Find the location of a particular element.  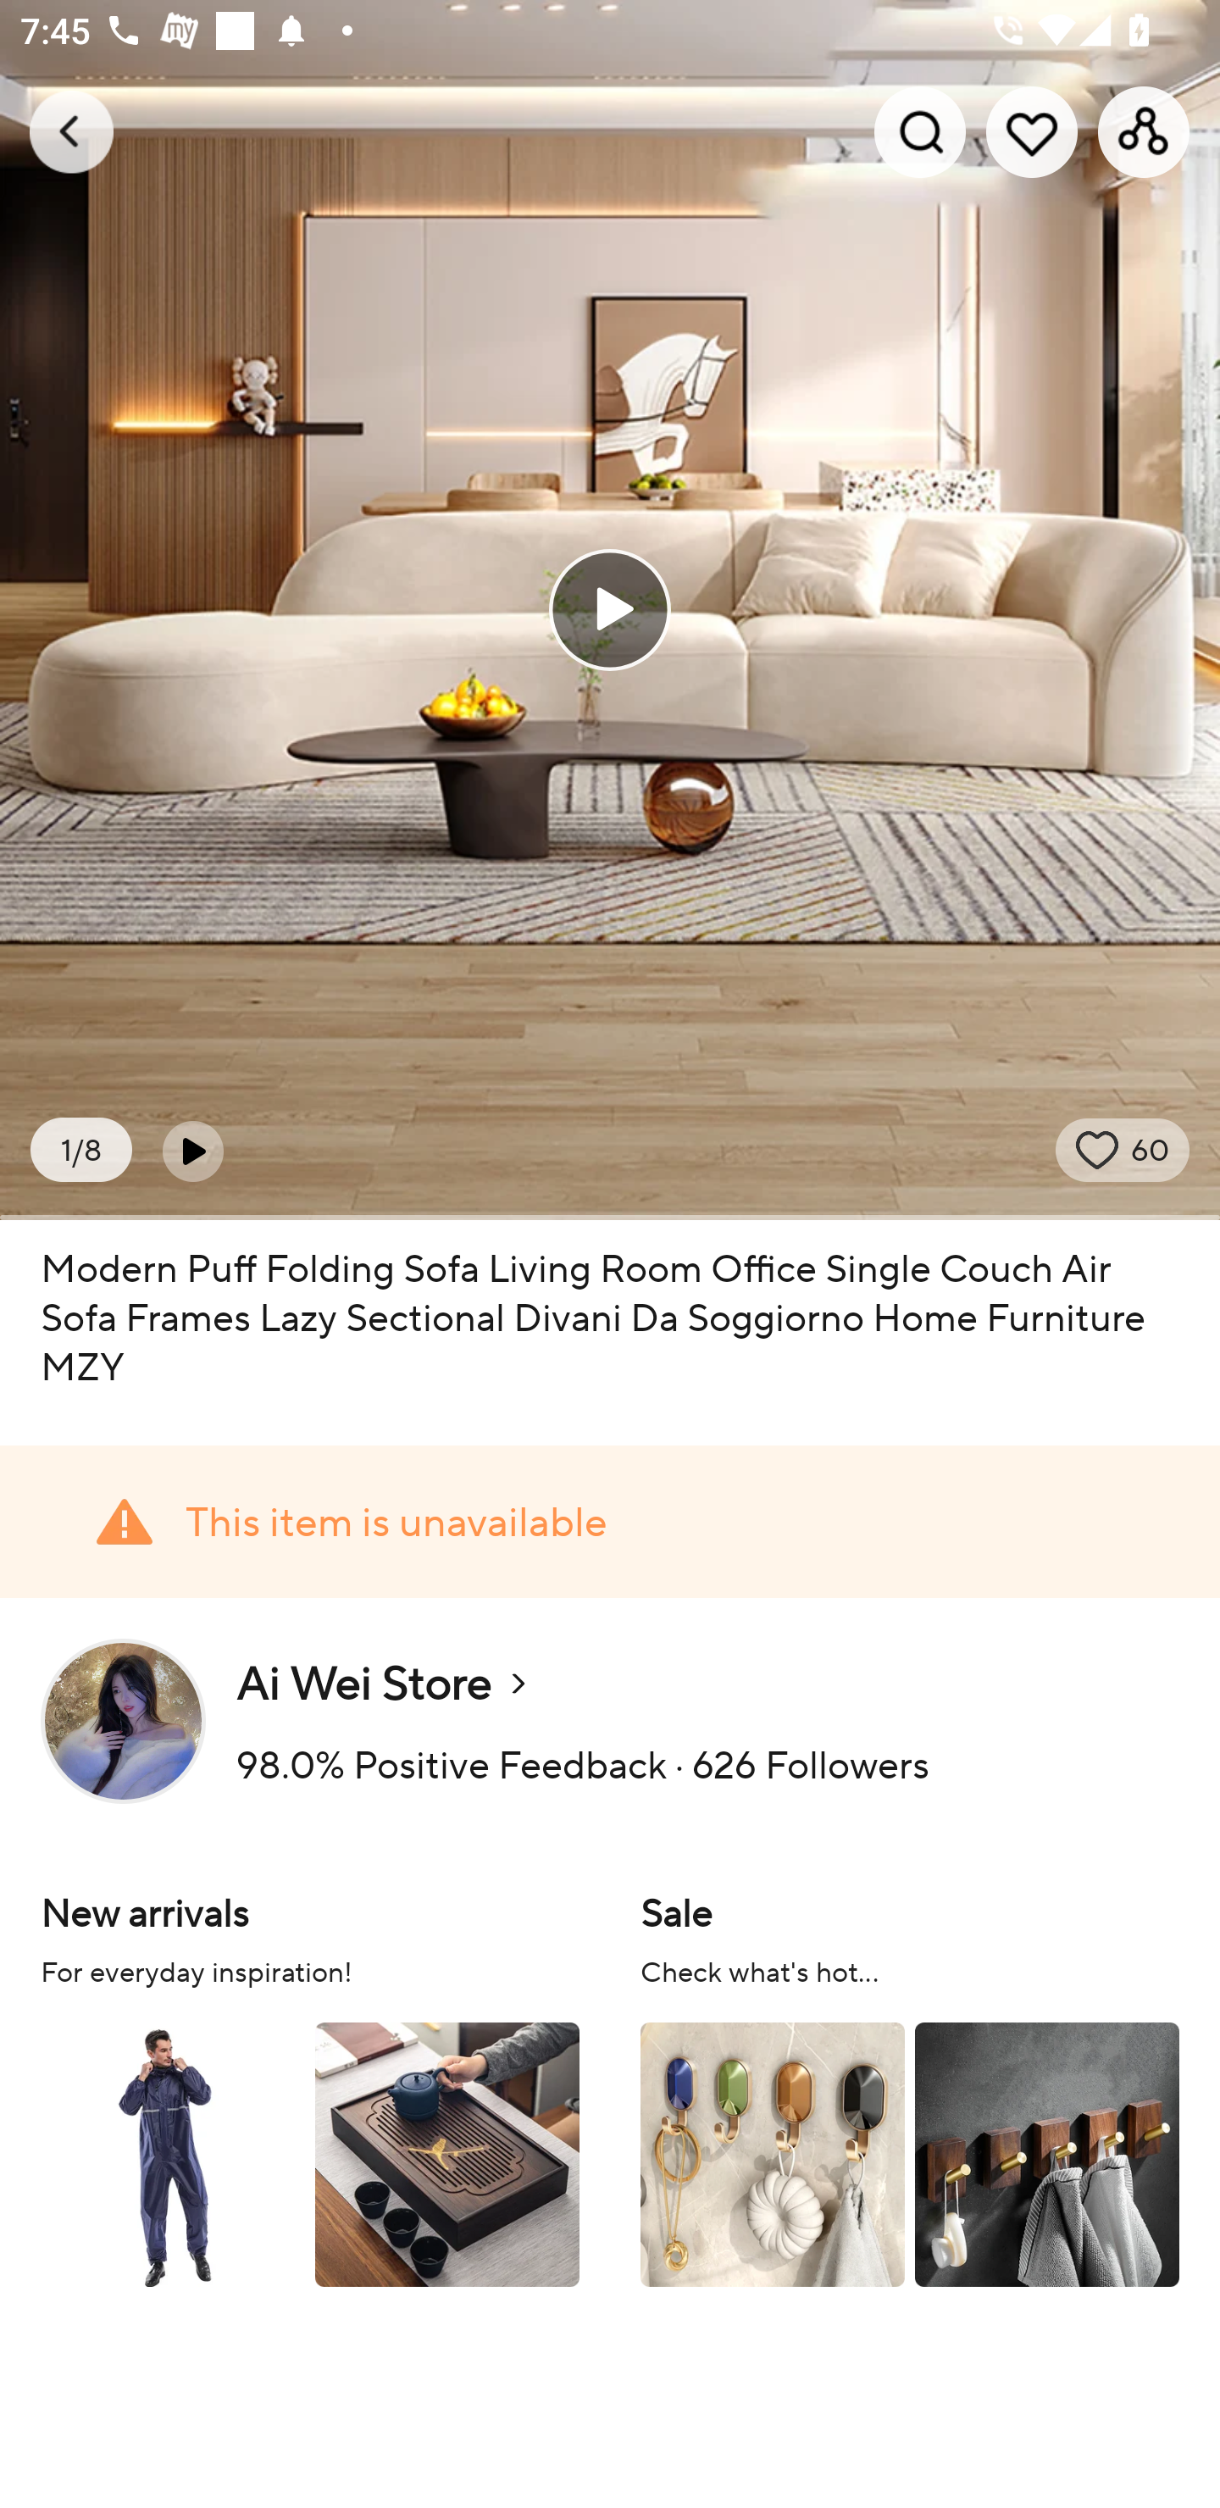

0.0 is located at coordinates (610, 609).